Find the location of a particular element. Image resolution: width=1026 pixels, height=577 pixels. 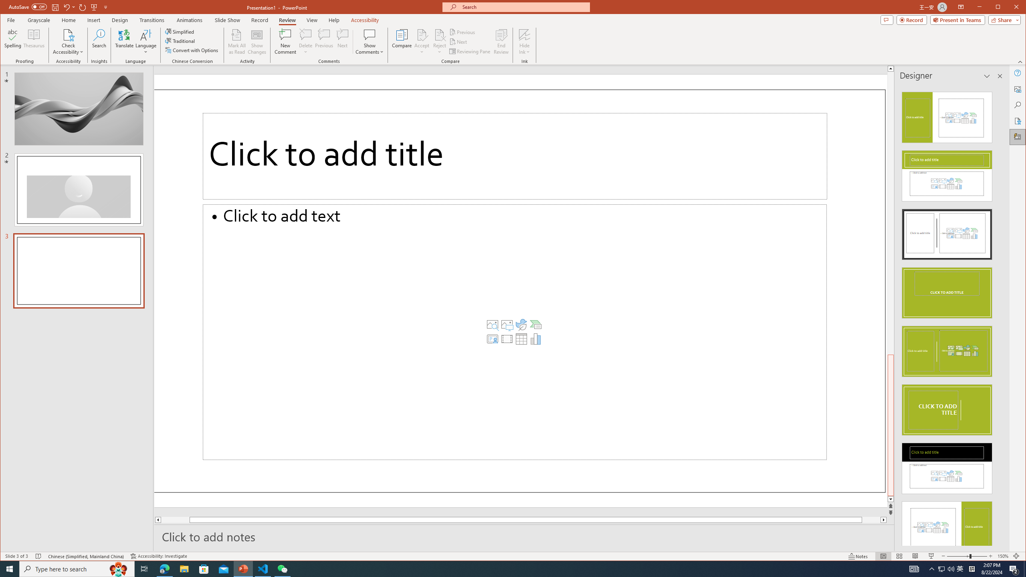

New Comment is located at coordinates (285, 42).